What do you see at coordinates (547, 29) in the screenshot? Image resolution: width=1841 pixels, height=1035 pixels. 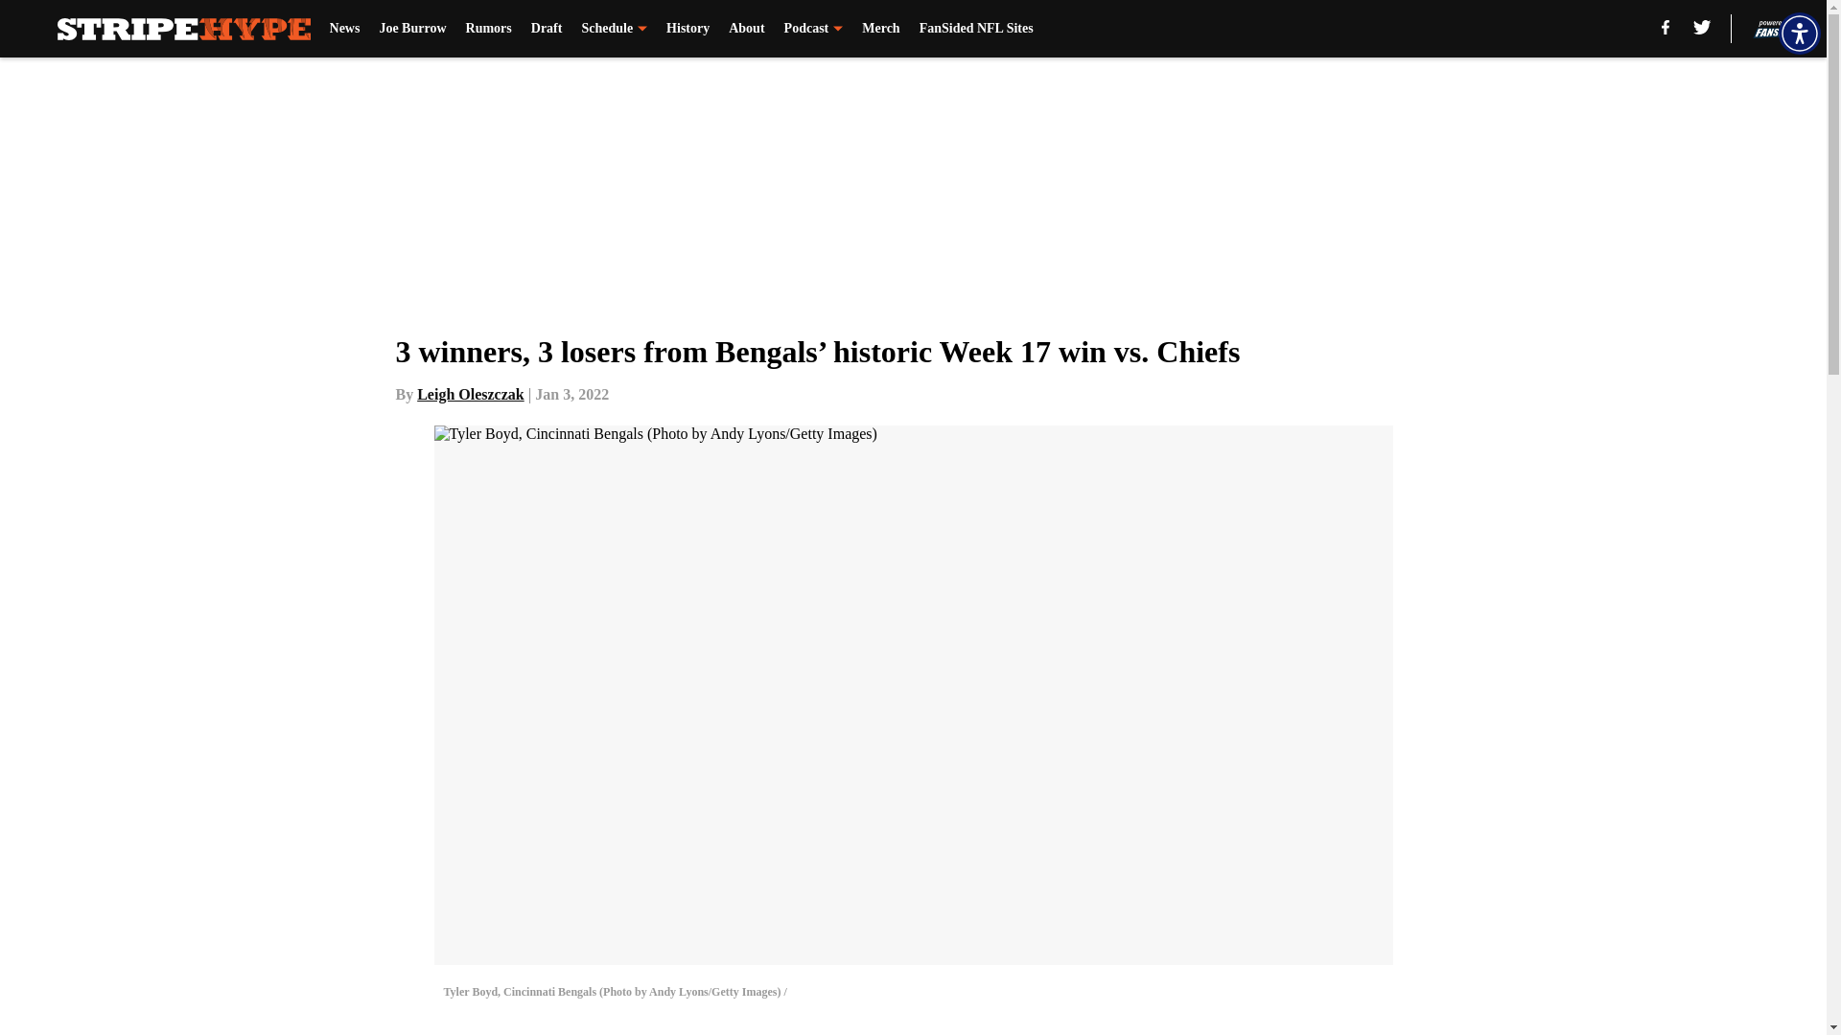 I see `Draft` at bounding box center [547, 29].